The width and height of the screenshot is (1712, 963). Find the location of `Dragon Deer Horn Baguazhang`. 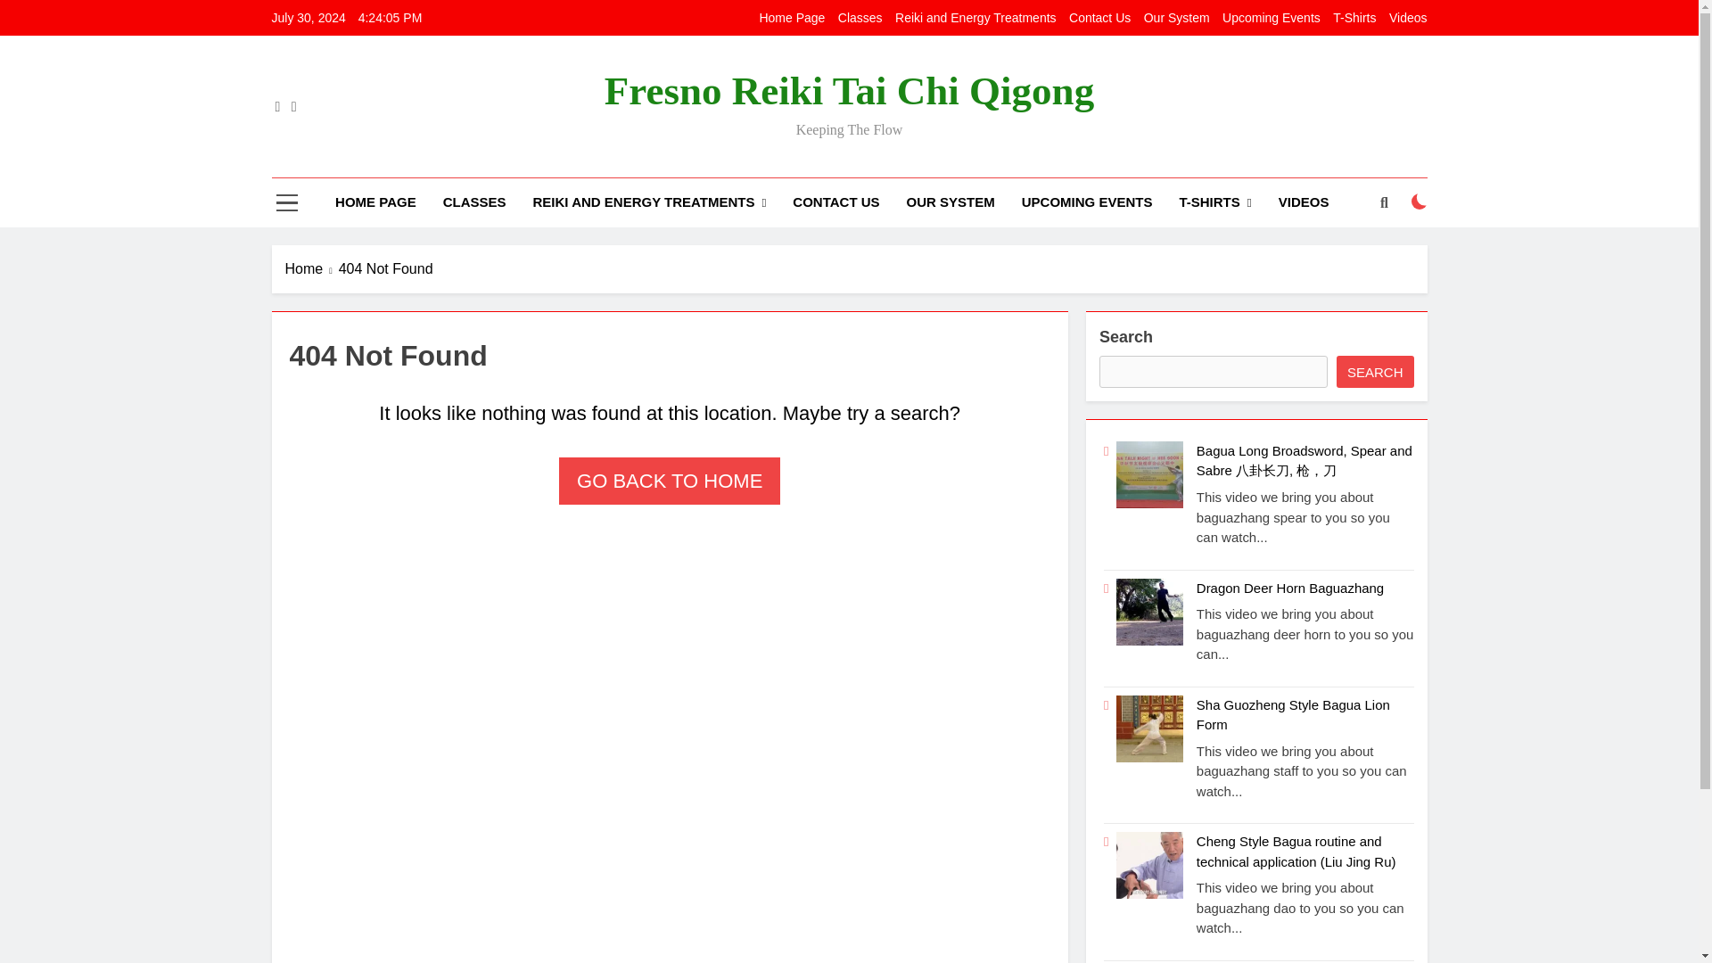

Dragon Deer Horn Baguazhang is located at coordinates (1289, 588).